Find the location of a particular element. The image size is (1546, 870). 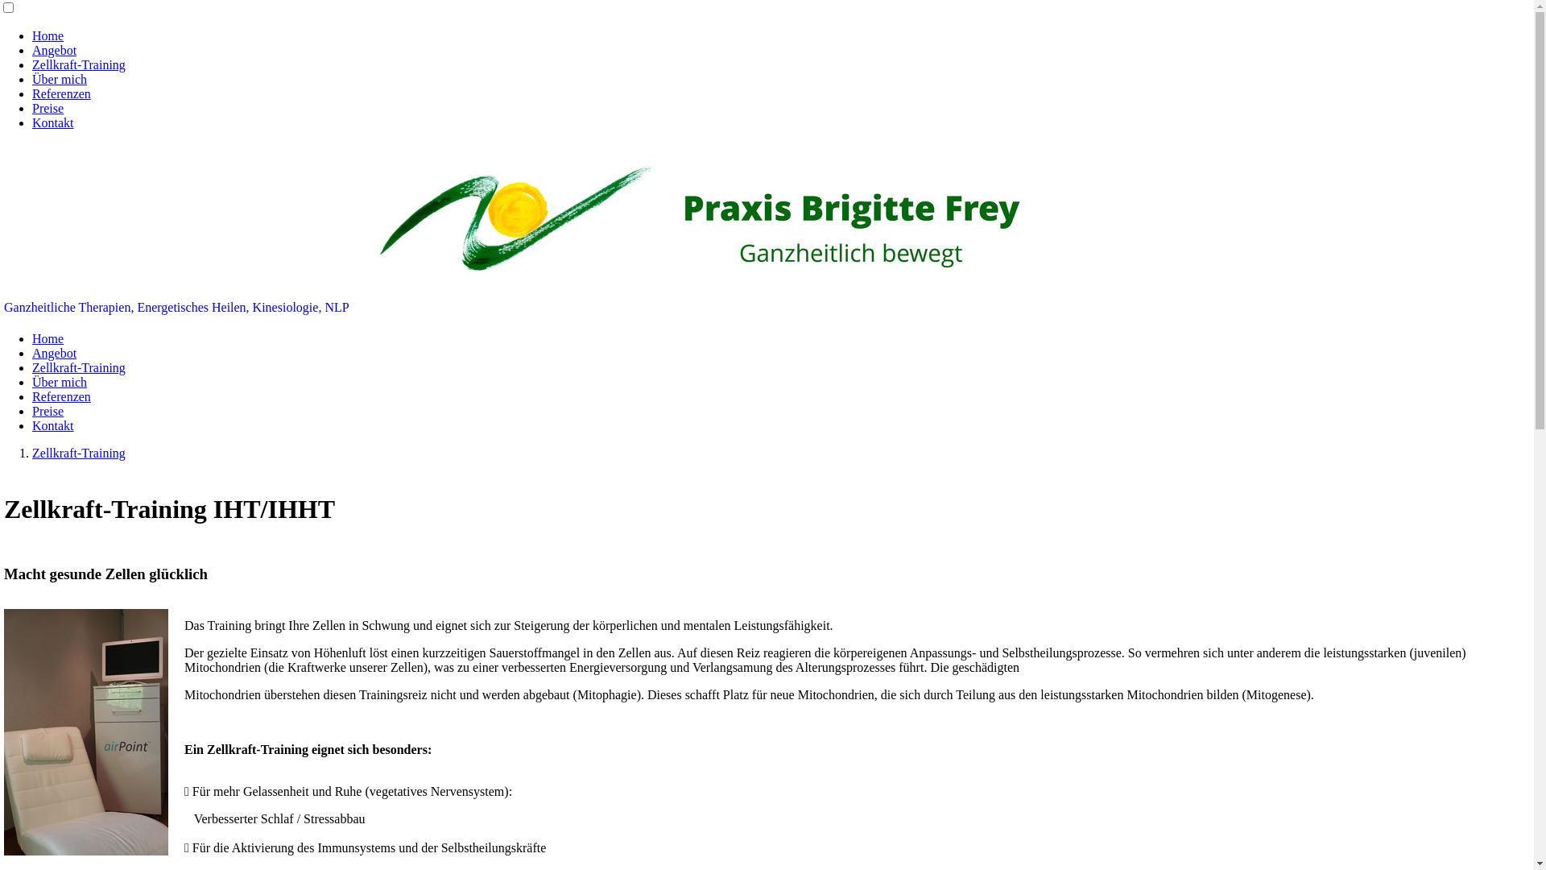

Angebot is located at coordinates (55, 353).